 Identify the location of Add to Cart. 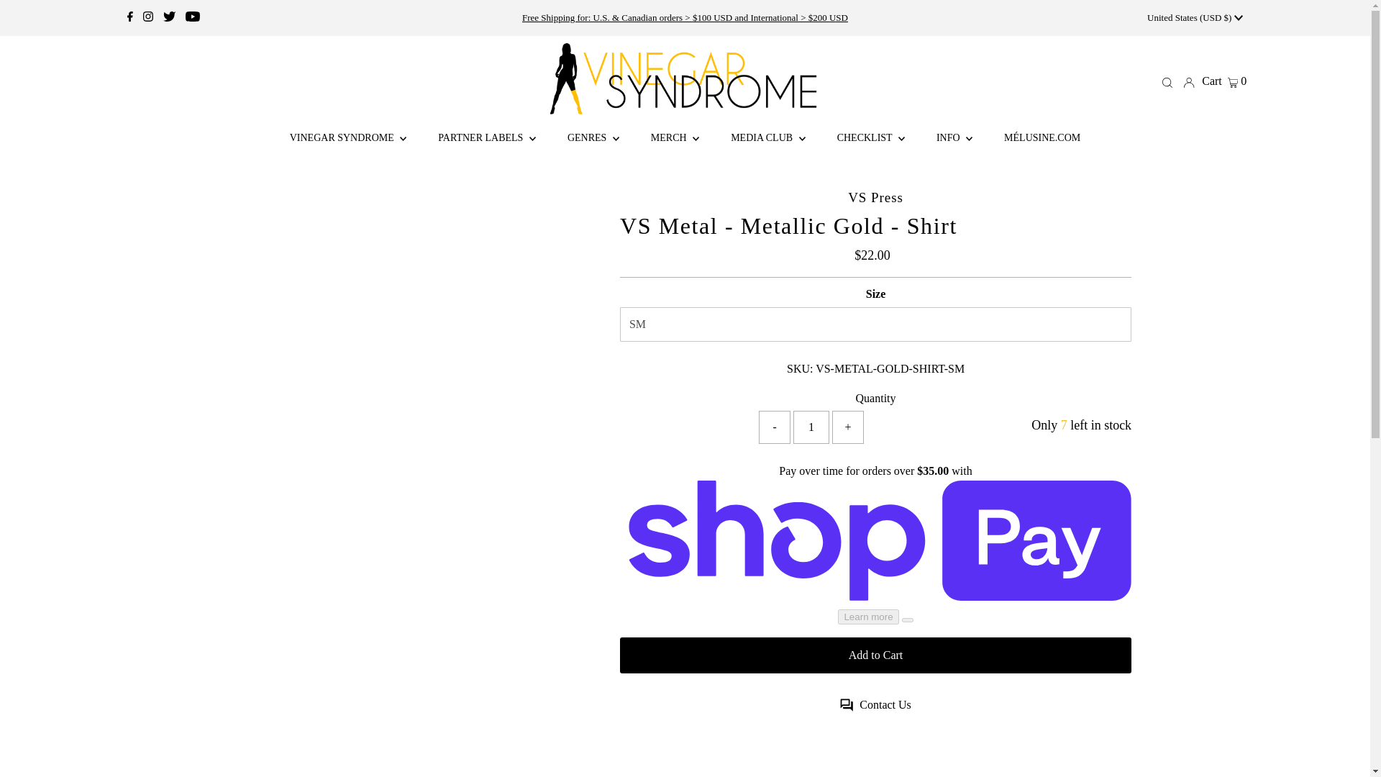
(875, 655).